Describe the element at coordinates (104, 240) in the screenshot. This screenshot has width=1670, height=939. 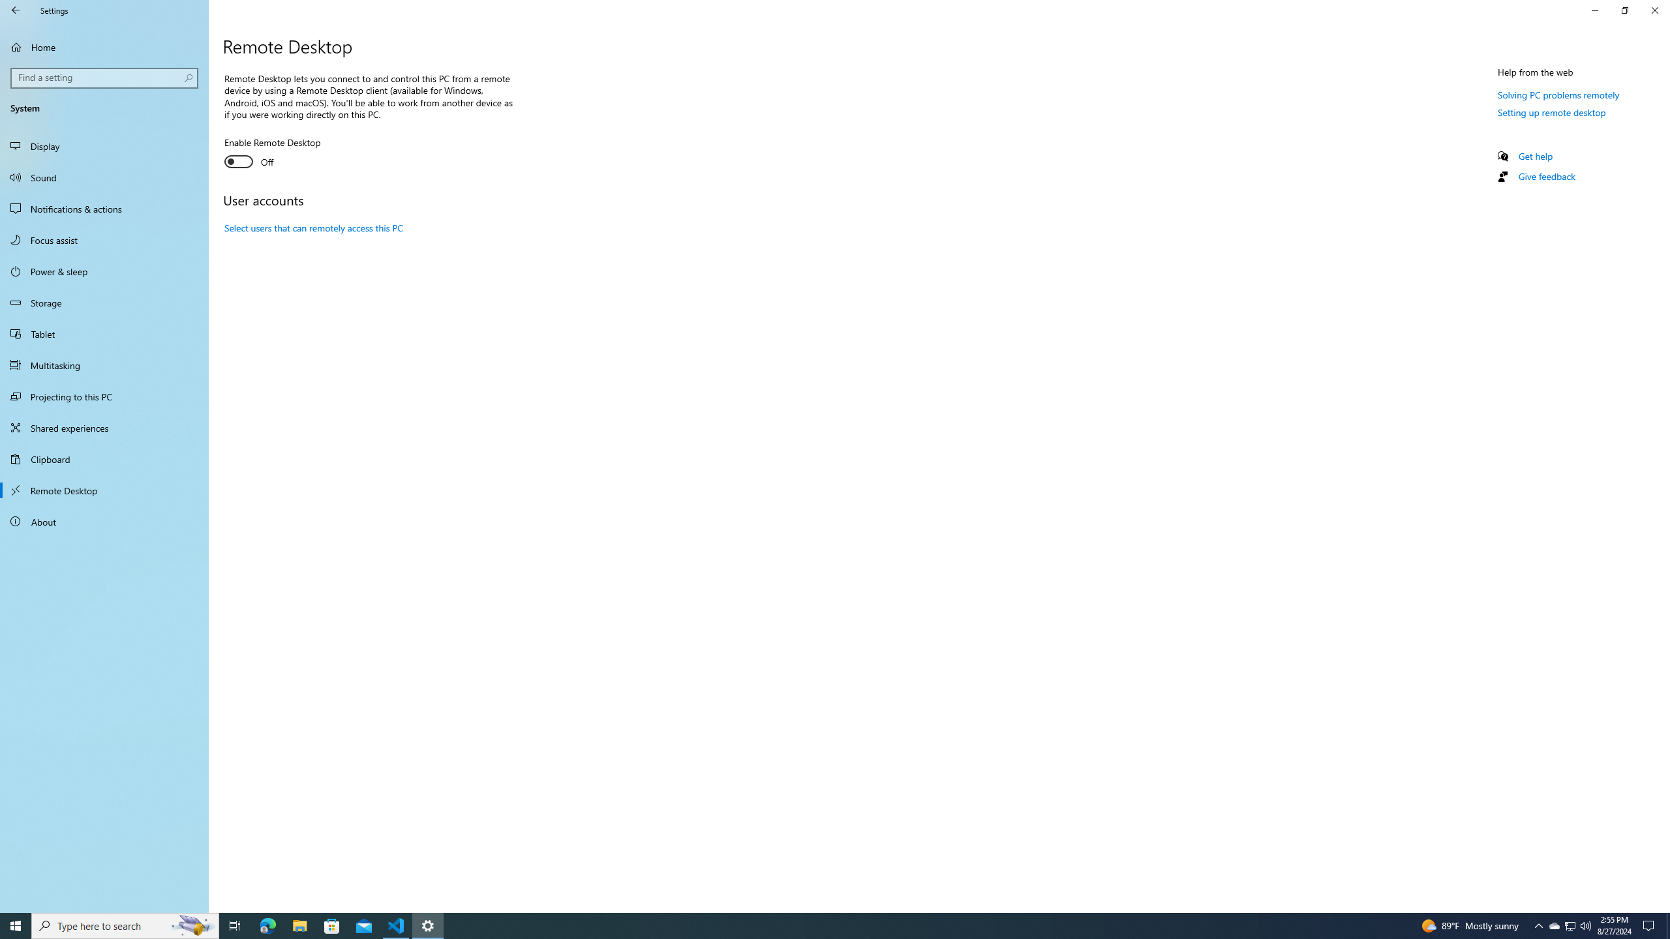
I see `Focus assist` at that location.